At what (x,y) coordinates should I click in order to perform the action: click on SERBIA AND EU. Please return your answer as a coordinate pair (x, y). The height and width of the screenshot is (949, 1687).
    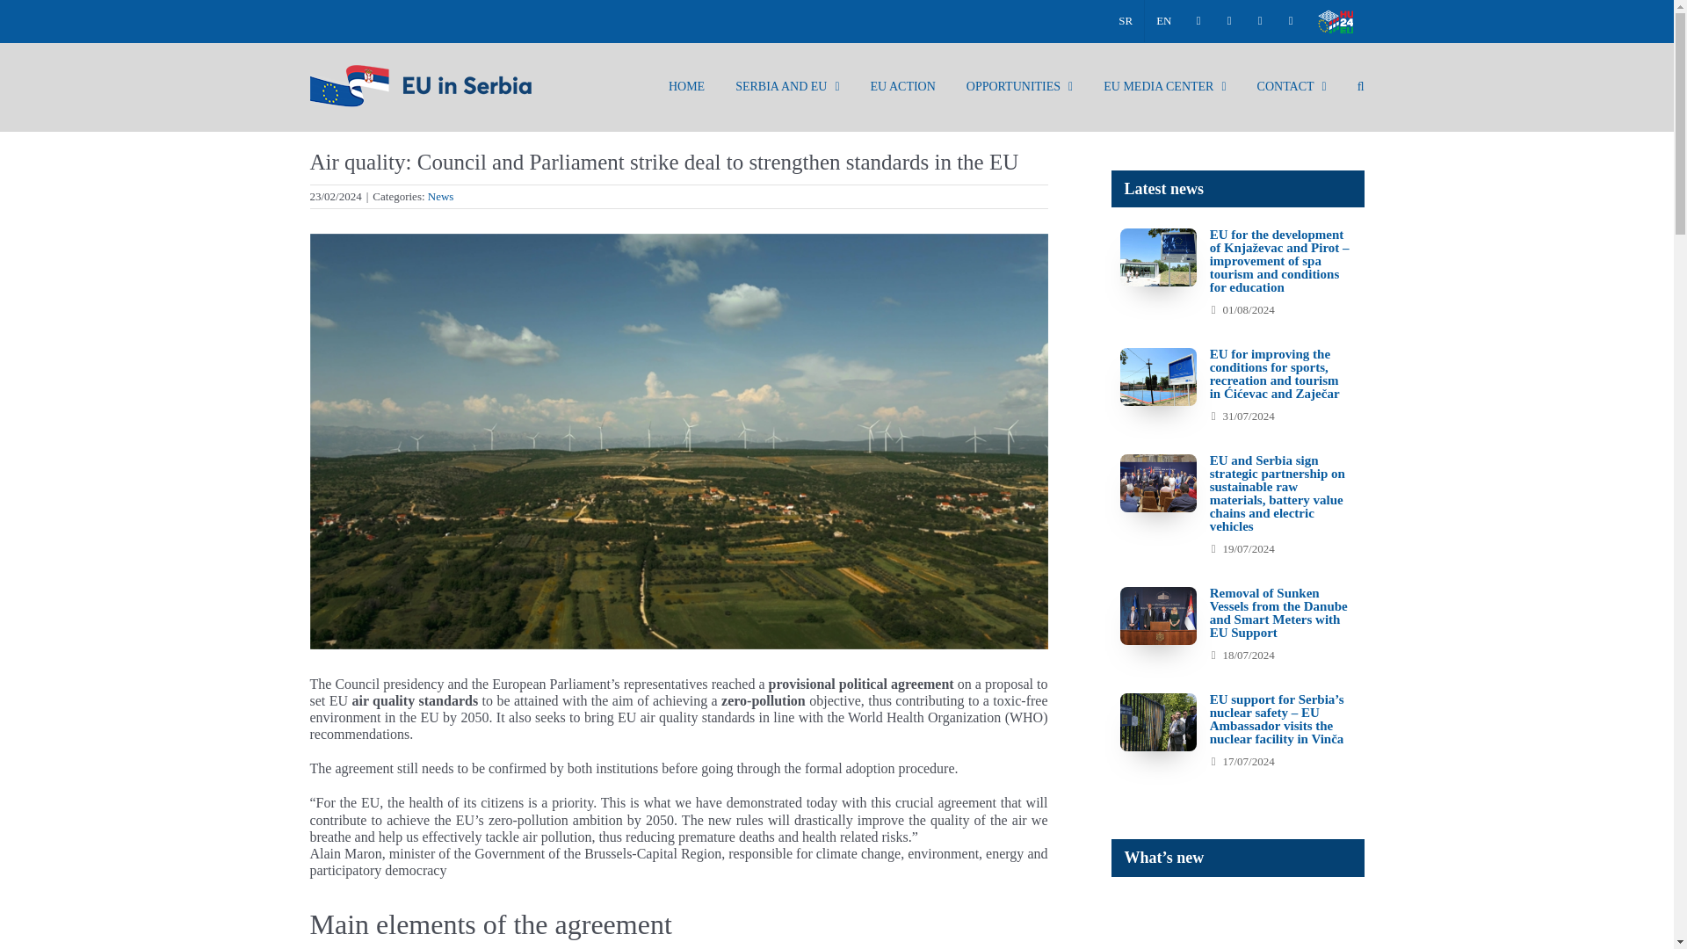
    Looking at the image, I should click on (787, 86).